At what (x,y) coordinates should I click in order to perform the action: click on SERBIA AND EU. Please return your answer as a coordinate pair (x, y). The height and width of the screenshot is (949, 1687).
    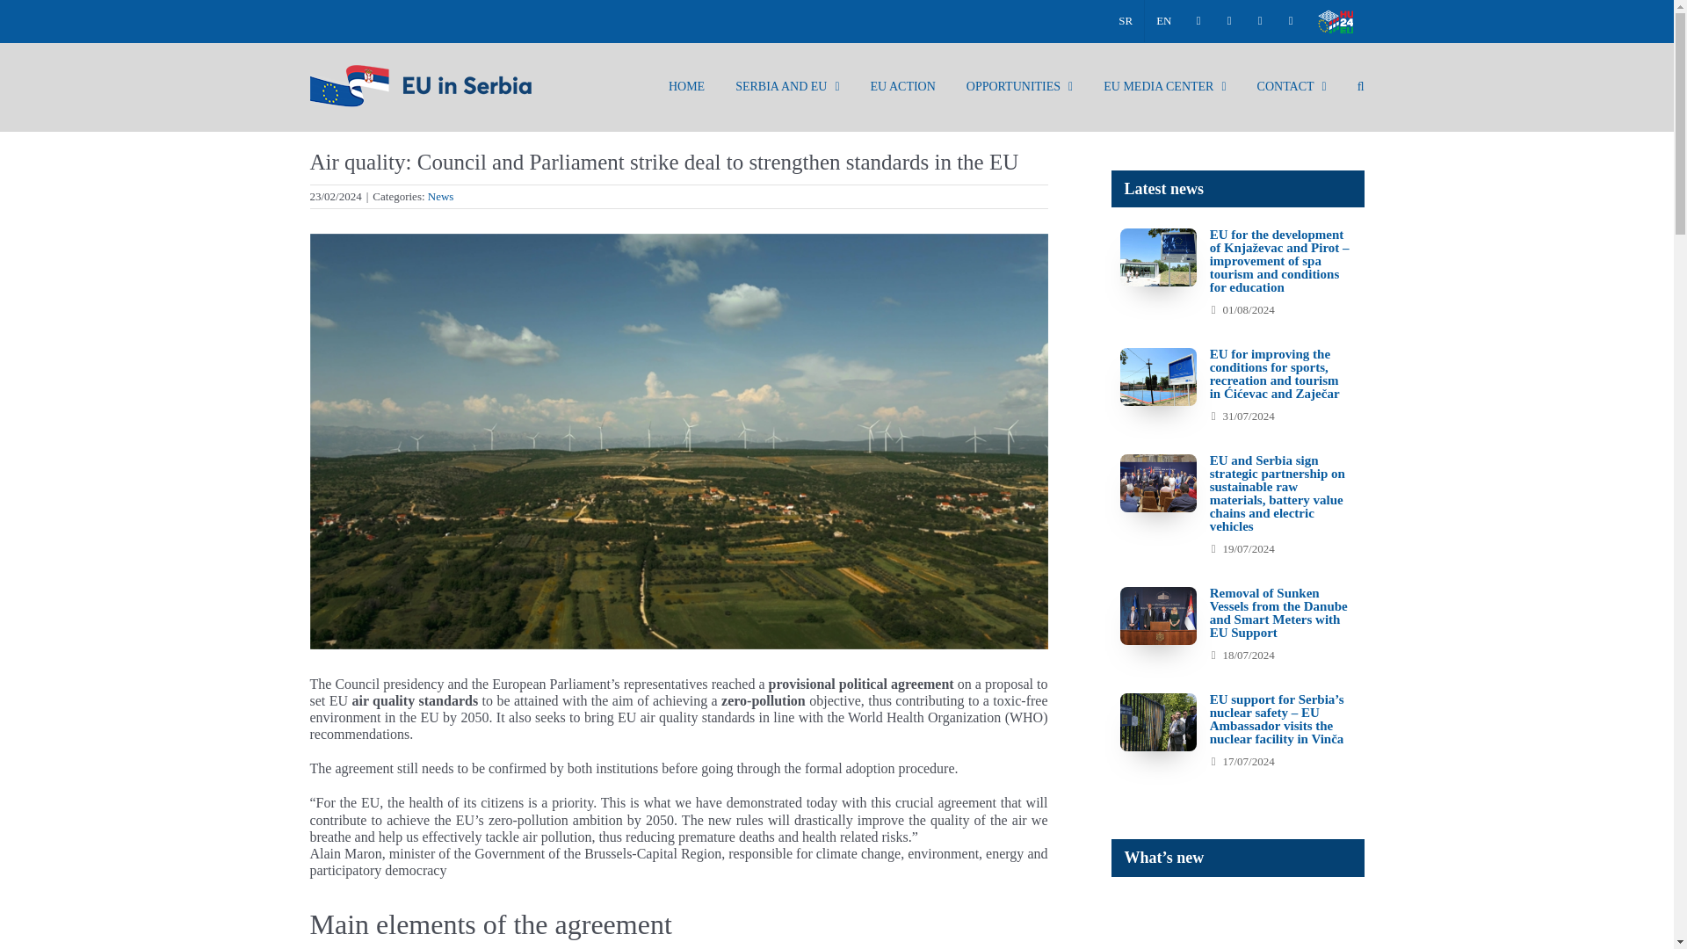
    Looking at the image, I should click on (787, 86).